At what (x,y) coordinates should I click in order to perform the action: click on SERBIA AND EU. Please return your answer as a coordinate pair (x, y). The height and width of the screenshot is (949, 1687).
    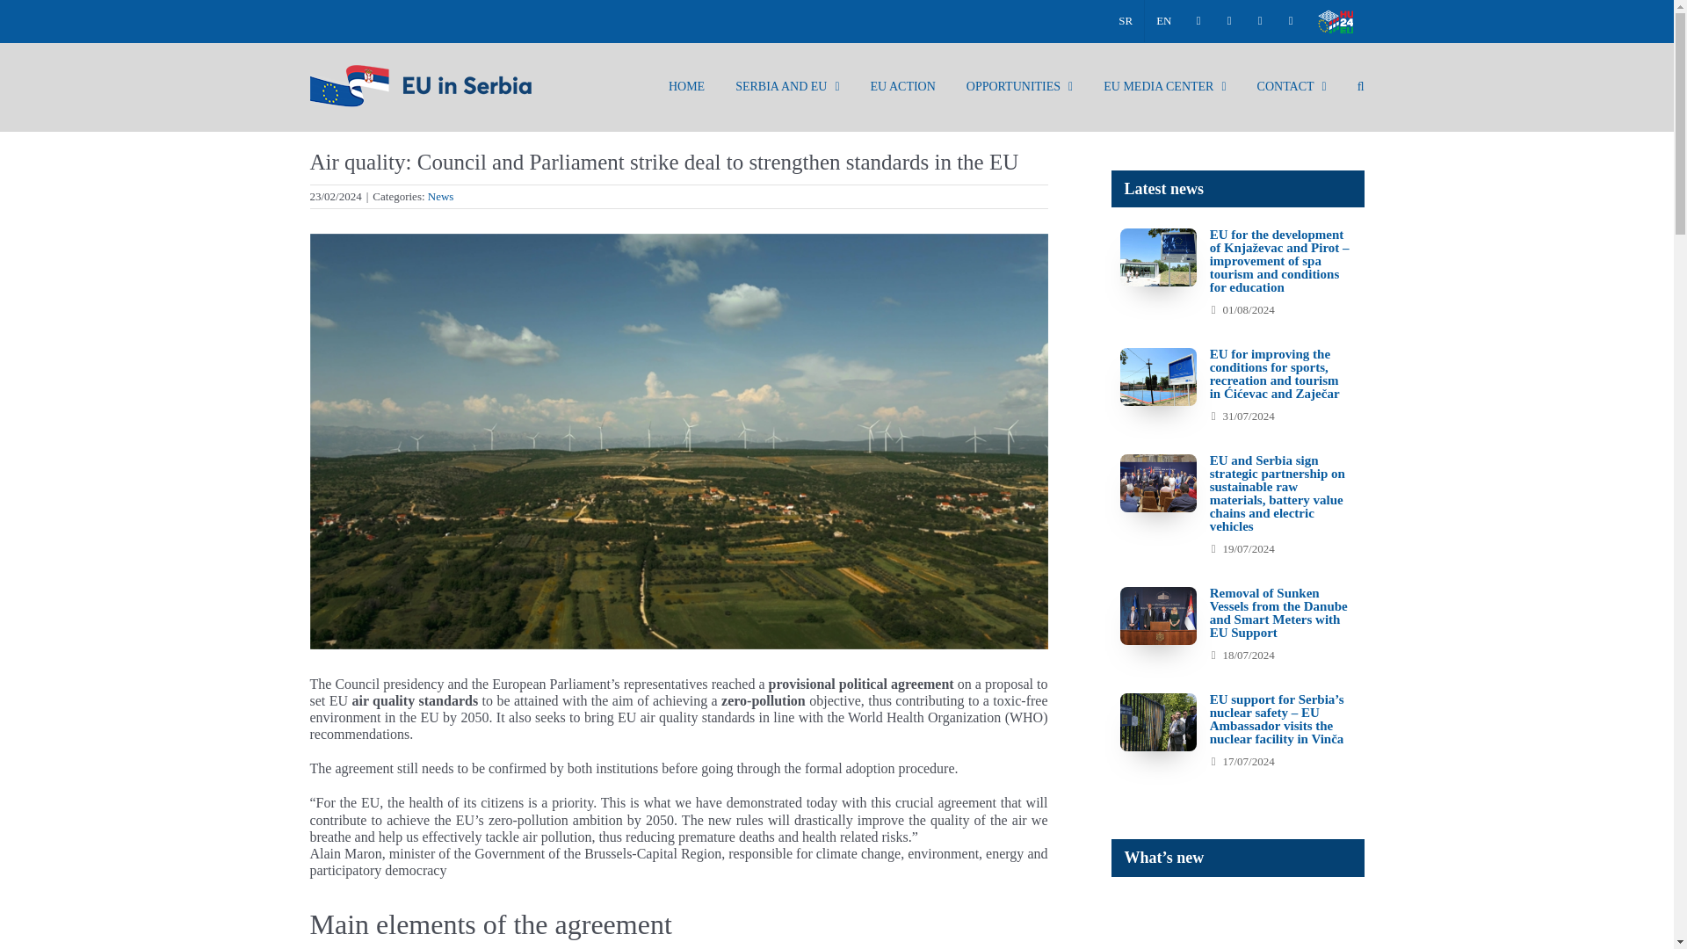
    Looking at the image, I should click on (787, 86).